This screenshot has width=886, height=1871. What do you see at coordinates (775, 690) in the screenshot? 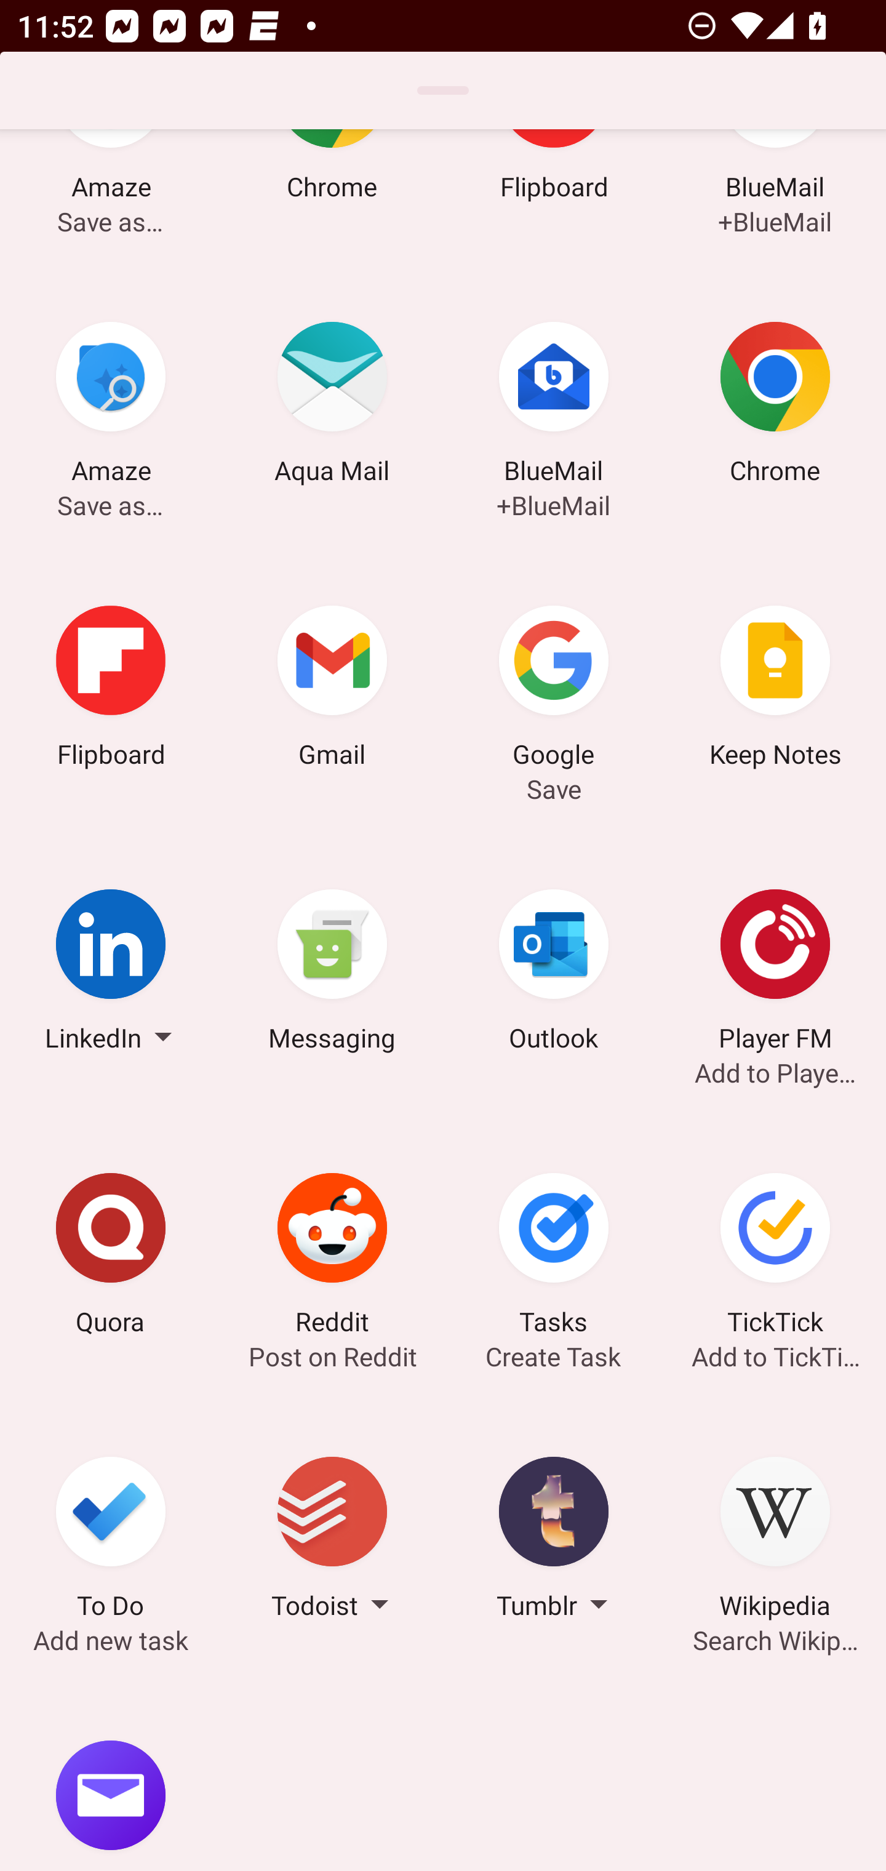
I see `Keep Notes` at bounding box center [775, 690].